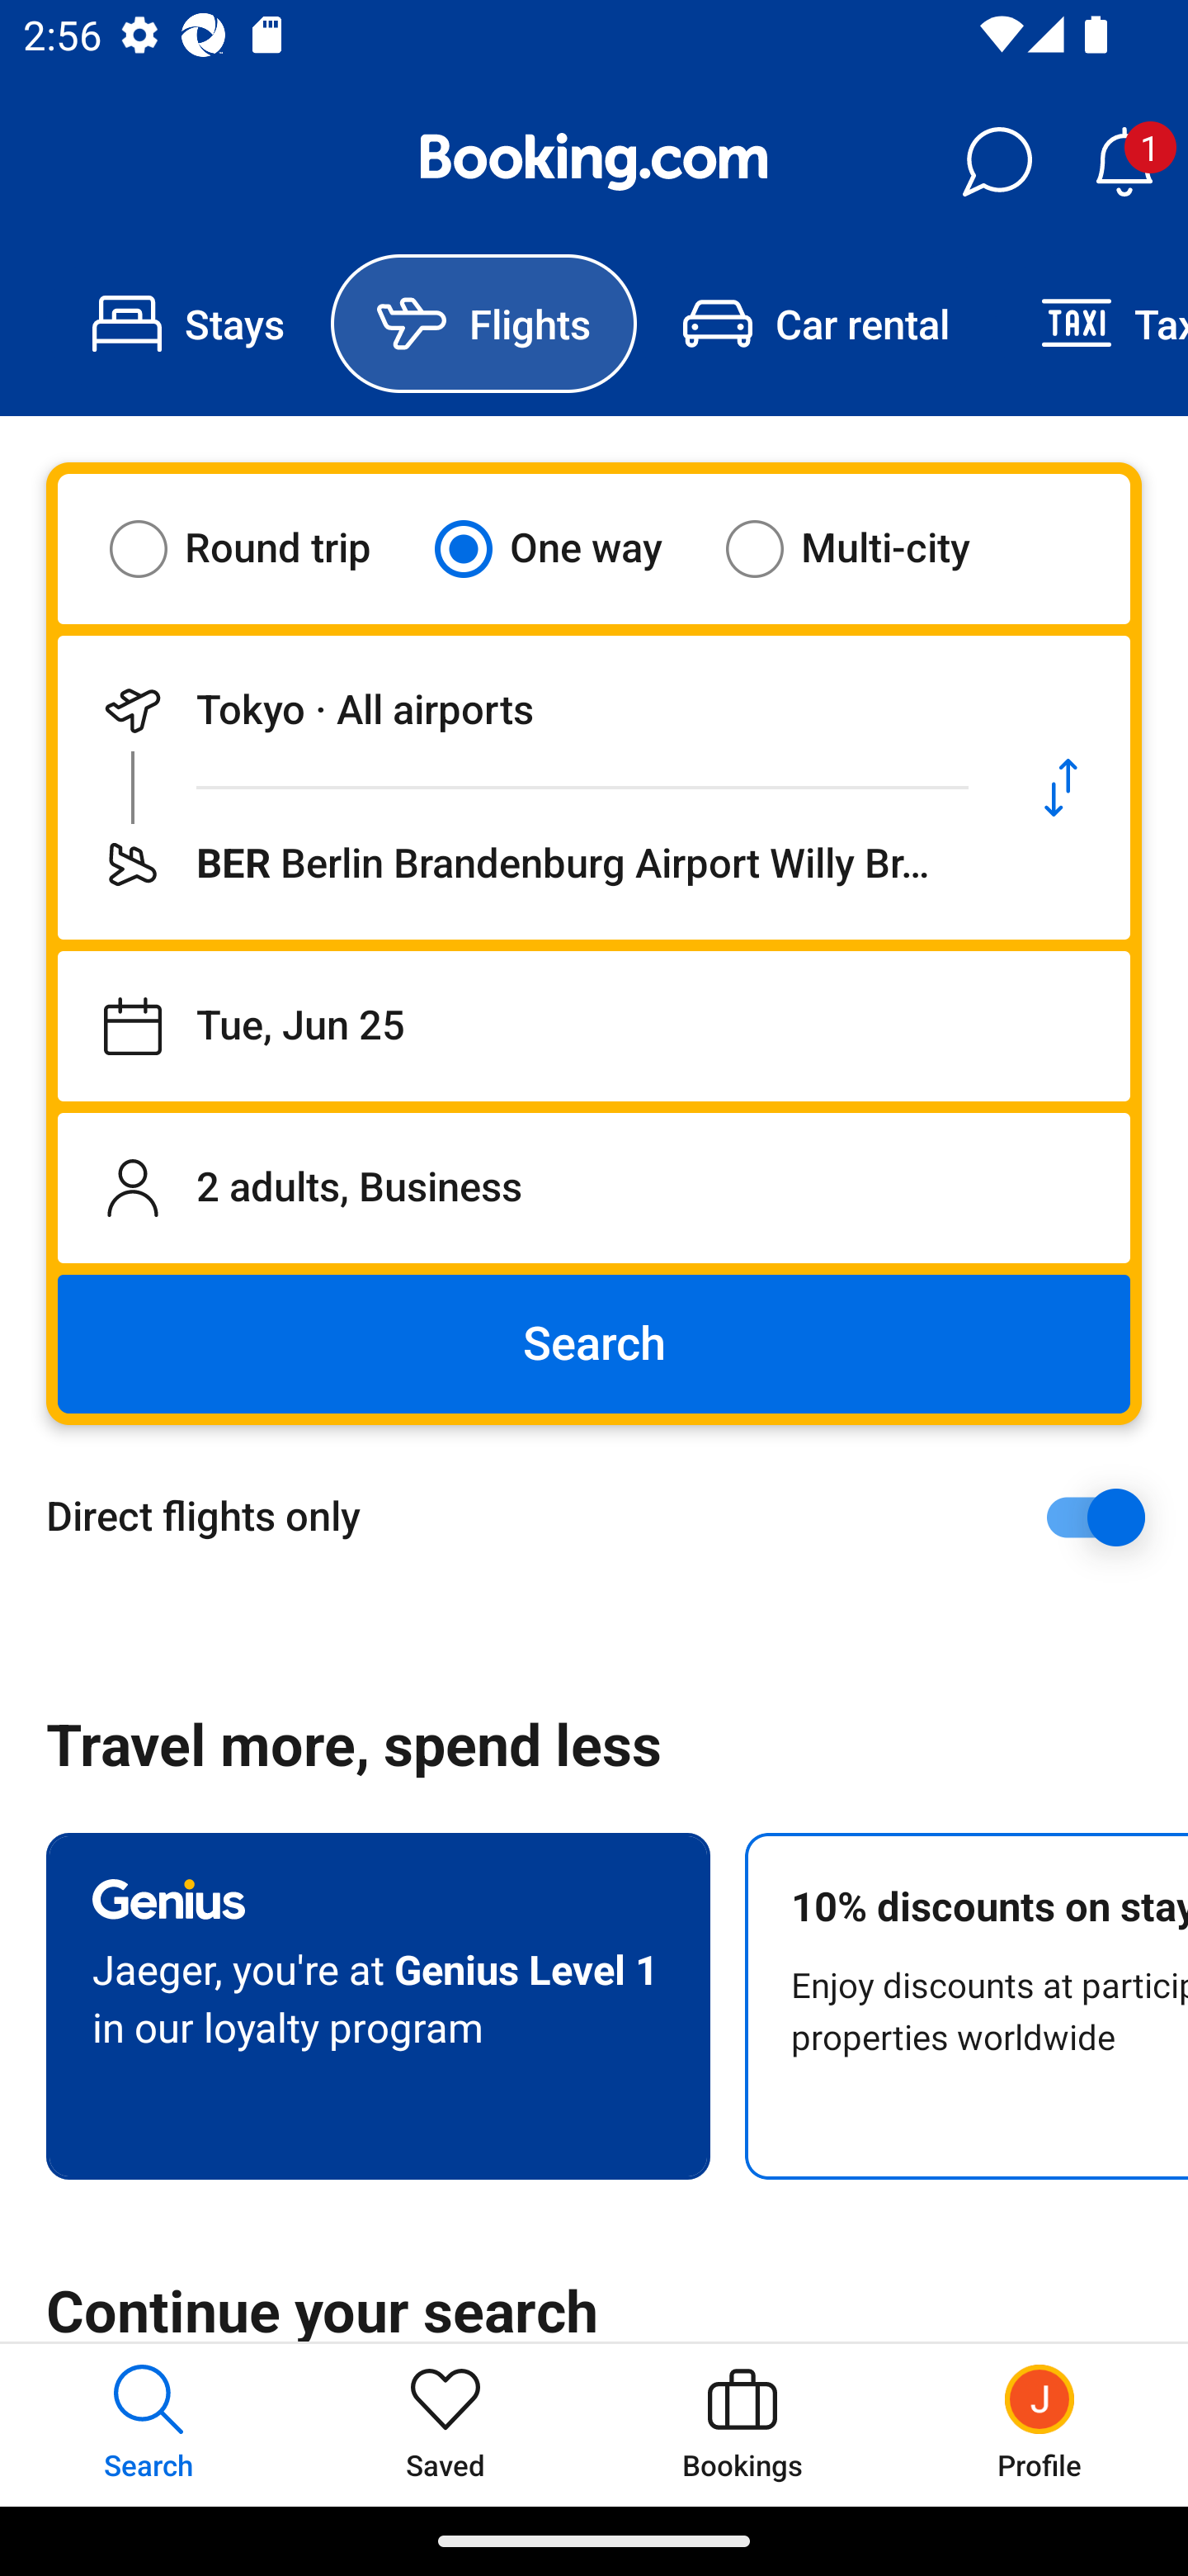  What do you see at coordinates (594, 1344) in the screenshot?
I see `Search` at bounding box center [594, 1344].